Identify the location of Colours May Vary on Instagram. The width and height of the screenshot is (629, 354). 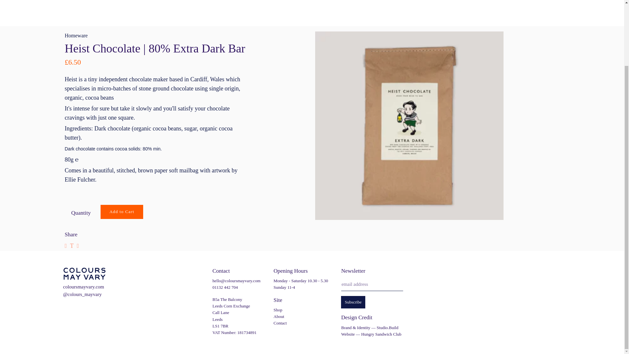
(68, 310).